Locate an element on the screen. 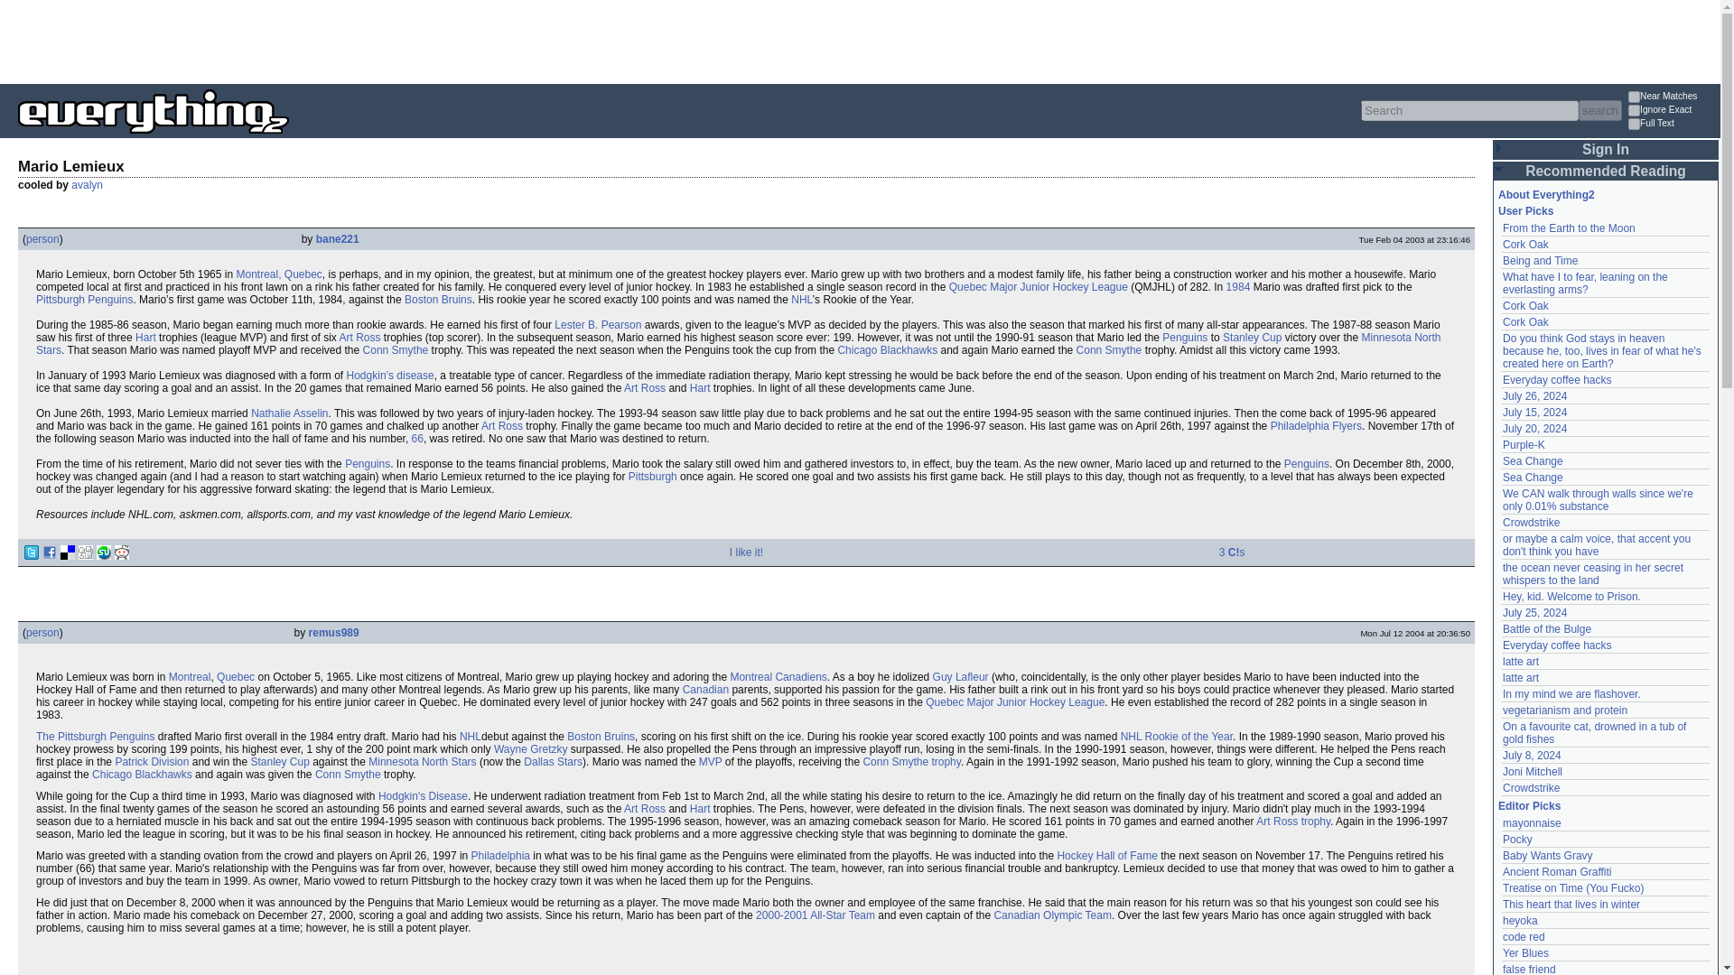 This screenshot has height=975, width=1734. Pittsburgh is located at coordinates (652, 476).